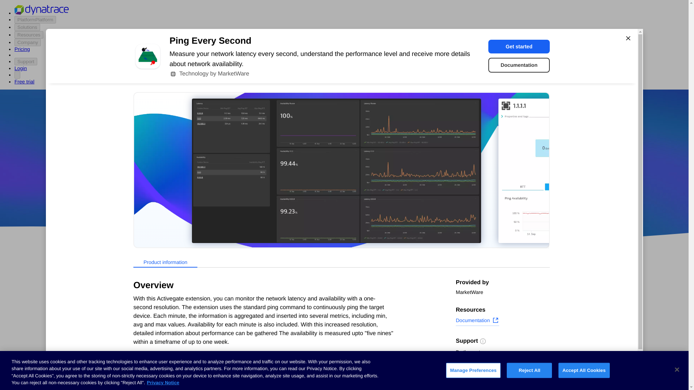 This screenshot has height=390, width=694. What do you see at coordinates (304, 199) in the screenshot?
I see `AWS` at bounding box center [304, 199].